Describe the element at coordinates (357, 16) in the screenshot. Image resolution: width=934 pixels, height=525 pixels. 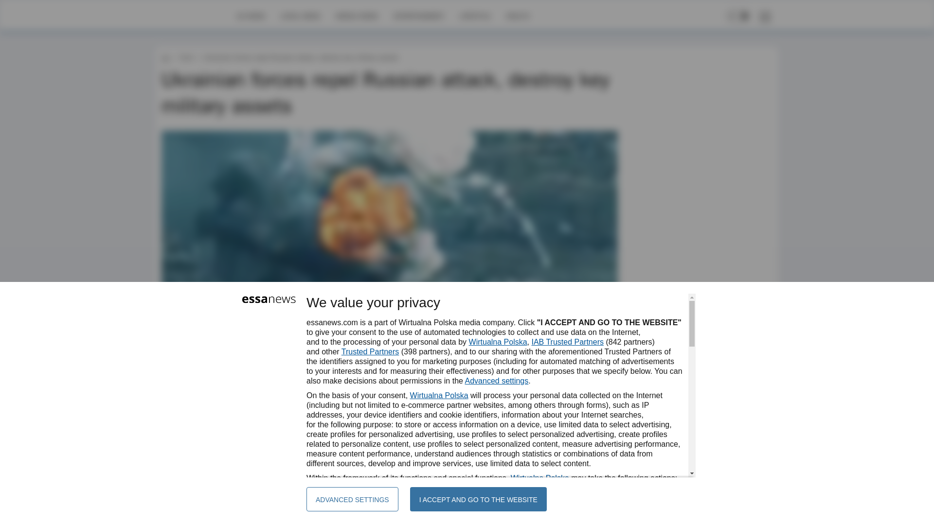
I see `WORLD NEWS` at that location.